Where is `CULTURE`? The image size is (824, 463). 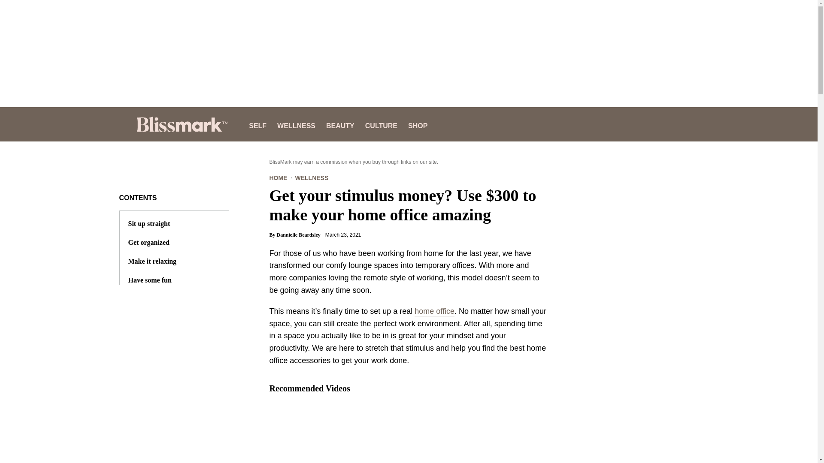 CULTURE is located at coordinates (381, 124).